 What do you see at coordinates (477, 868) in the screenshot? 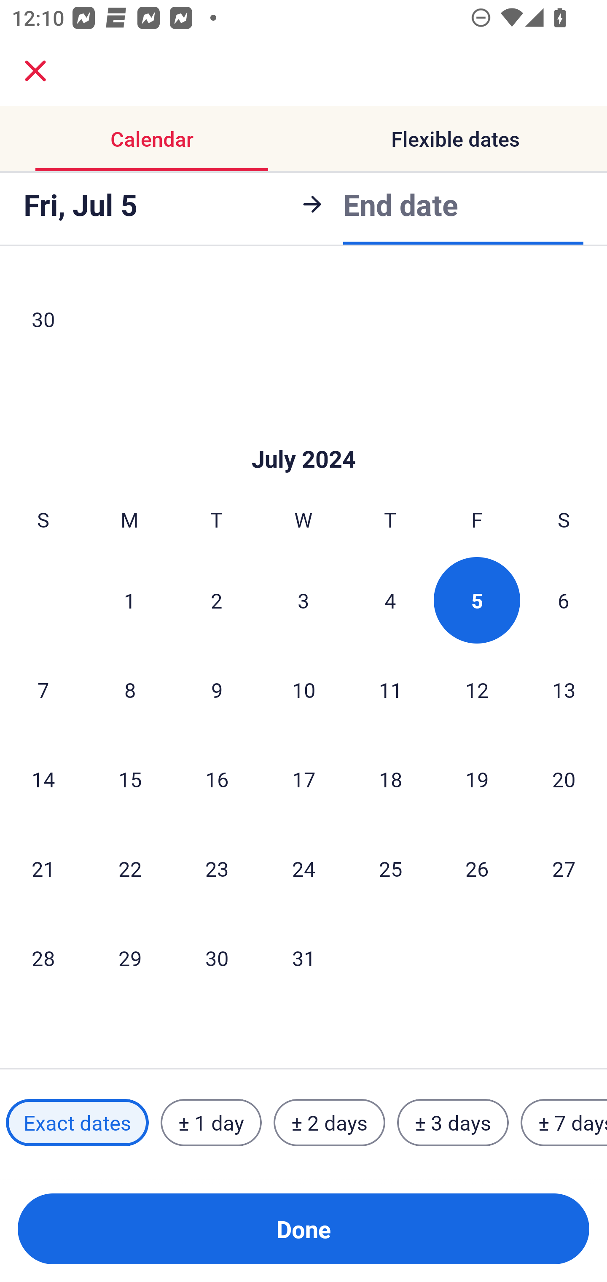
I see `26 Friday, July 26, 2024` at bounding box center [477, 868].